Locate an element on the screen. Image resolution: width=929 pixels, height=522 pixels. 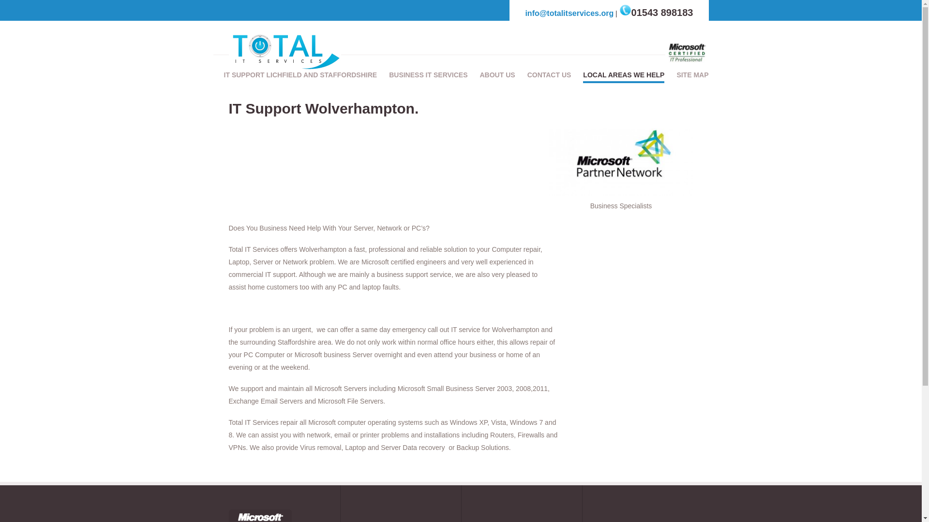
BUSINESS IT SERVICES is located at coordinates (428, 75).